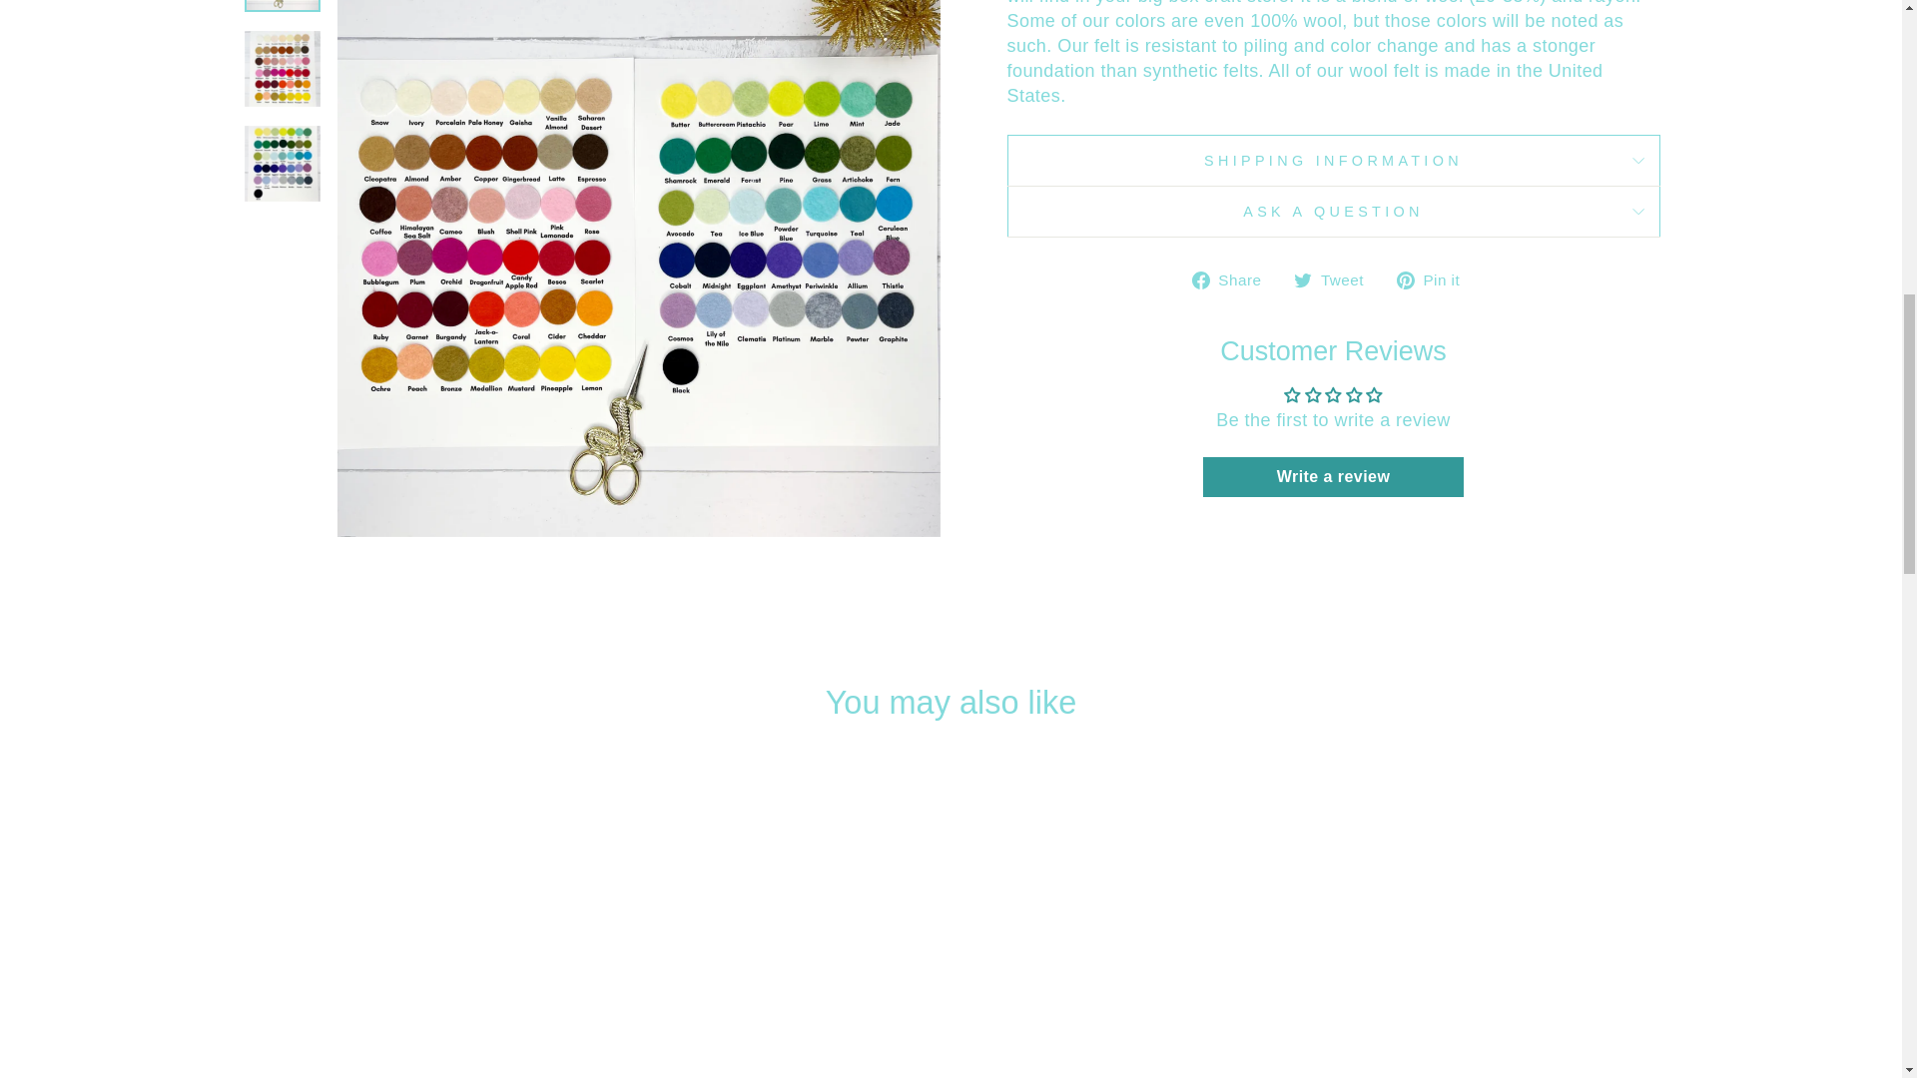 This screenshot has width=1917, height=1078. Describe the element at coordinates (1336, 279) in the screenshot. I see `Tweet on Twitter` at that location.